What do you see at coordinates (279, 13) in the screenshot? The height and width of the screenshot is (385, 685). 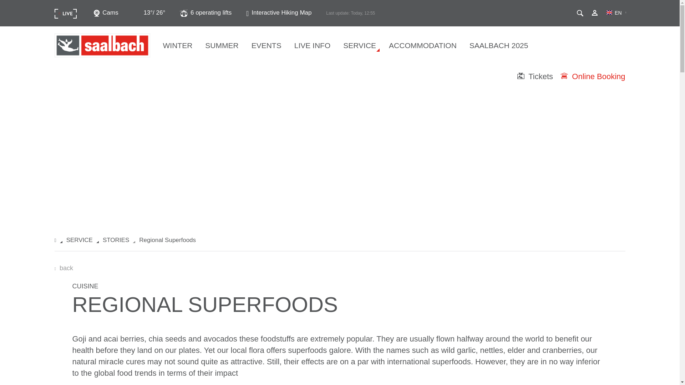 I see `Interactive Hiking Map` at bounding box center [279, 13].